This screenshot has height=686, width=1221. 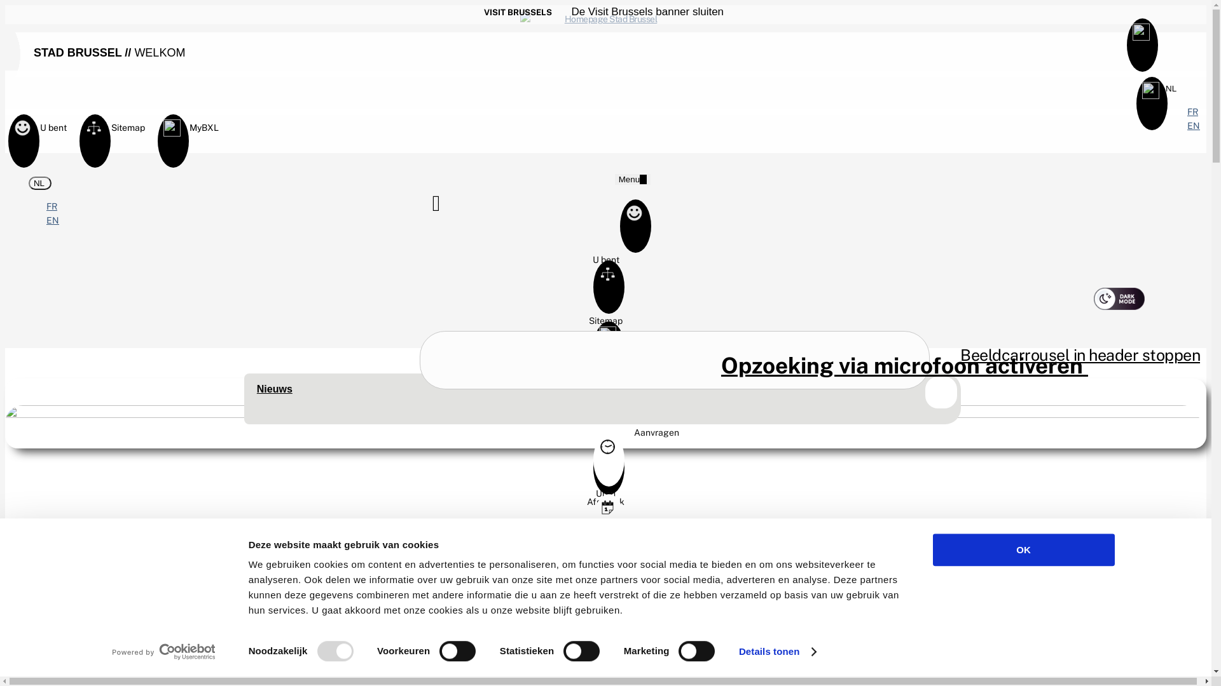 I want to click on U bent, so click(x=23, y=133).